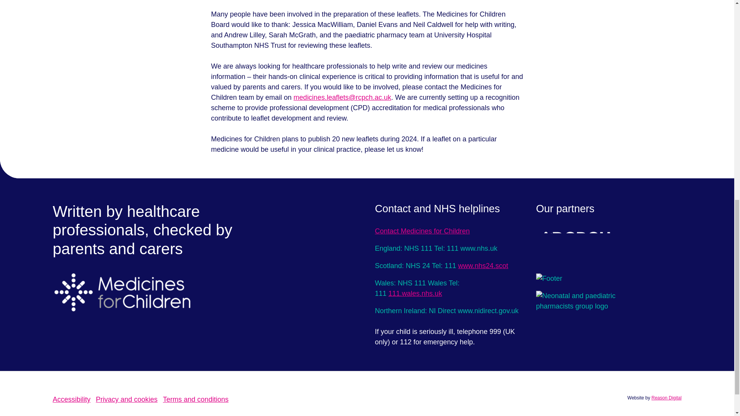 The height and width of the screenshot is (416, 740). Describe the element at coordinates (483, 266) in the screenshot. I see `www.nhs24.scot` at that location.